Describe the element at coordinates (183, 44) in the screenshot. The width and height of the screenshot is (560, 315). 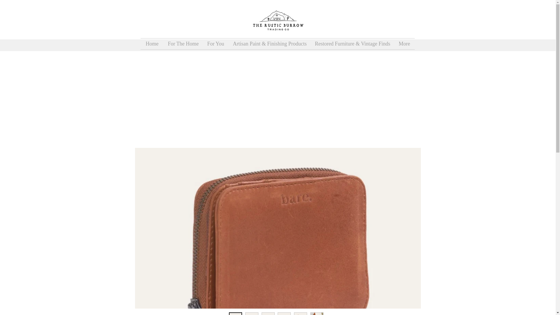
I see `For The Home` at that location.